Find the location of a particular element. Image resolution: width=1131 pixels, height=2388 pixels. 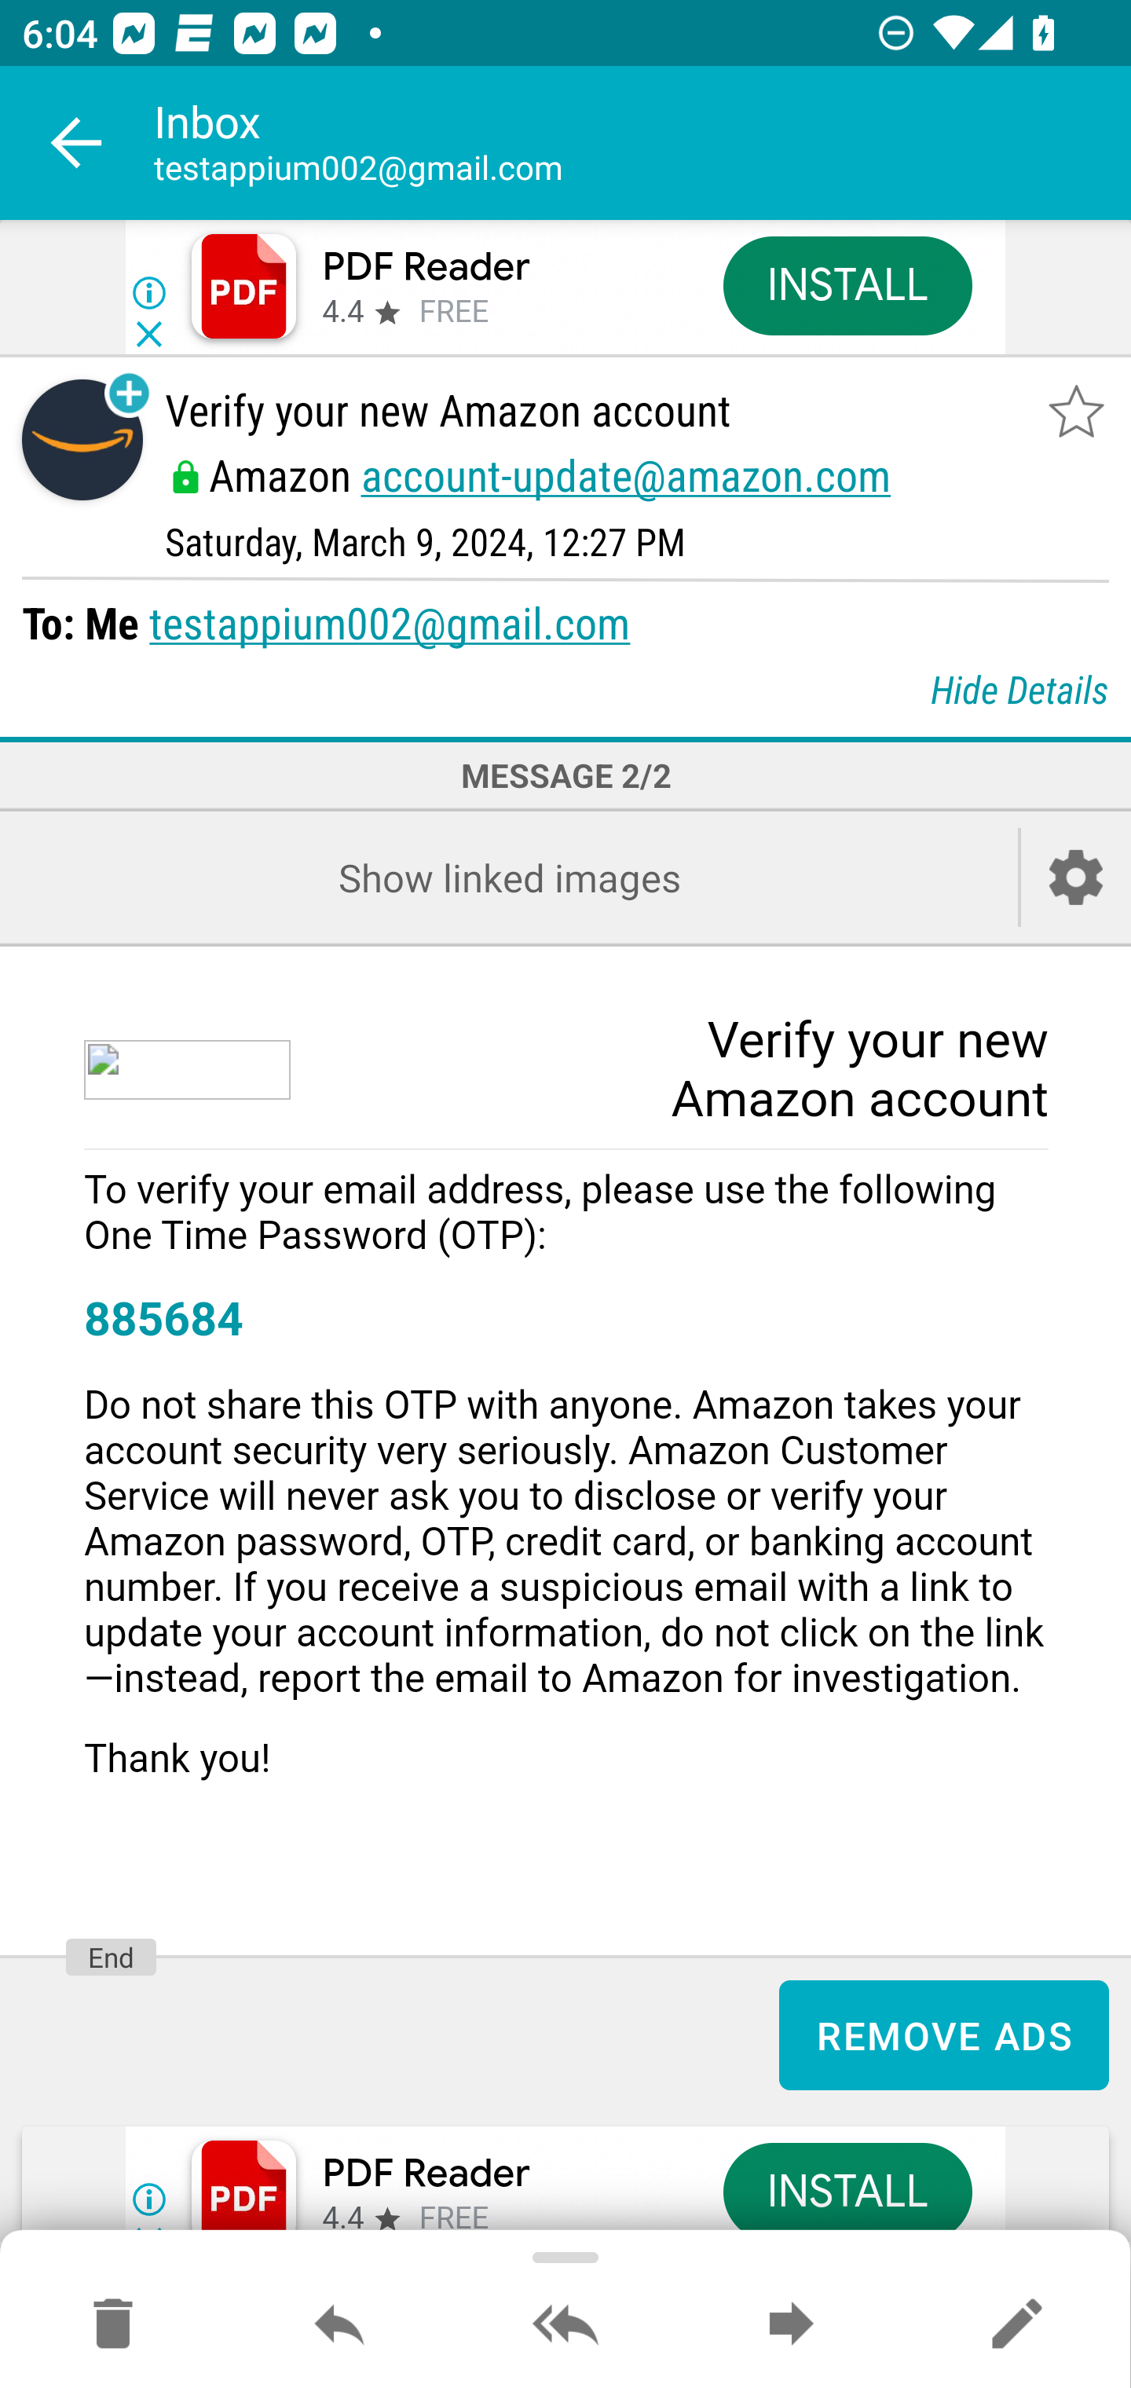

Account setup is located at coordinates (1076, 877).